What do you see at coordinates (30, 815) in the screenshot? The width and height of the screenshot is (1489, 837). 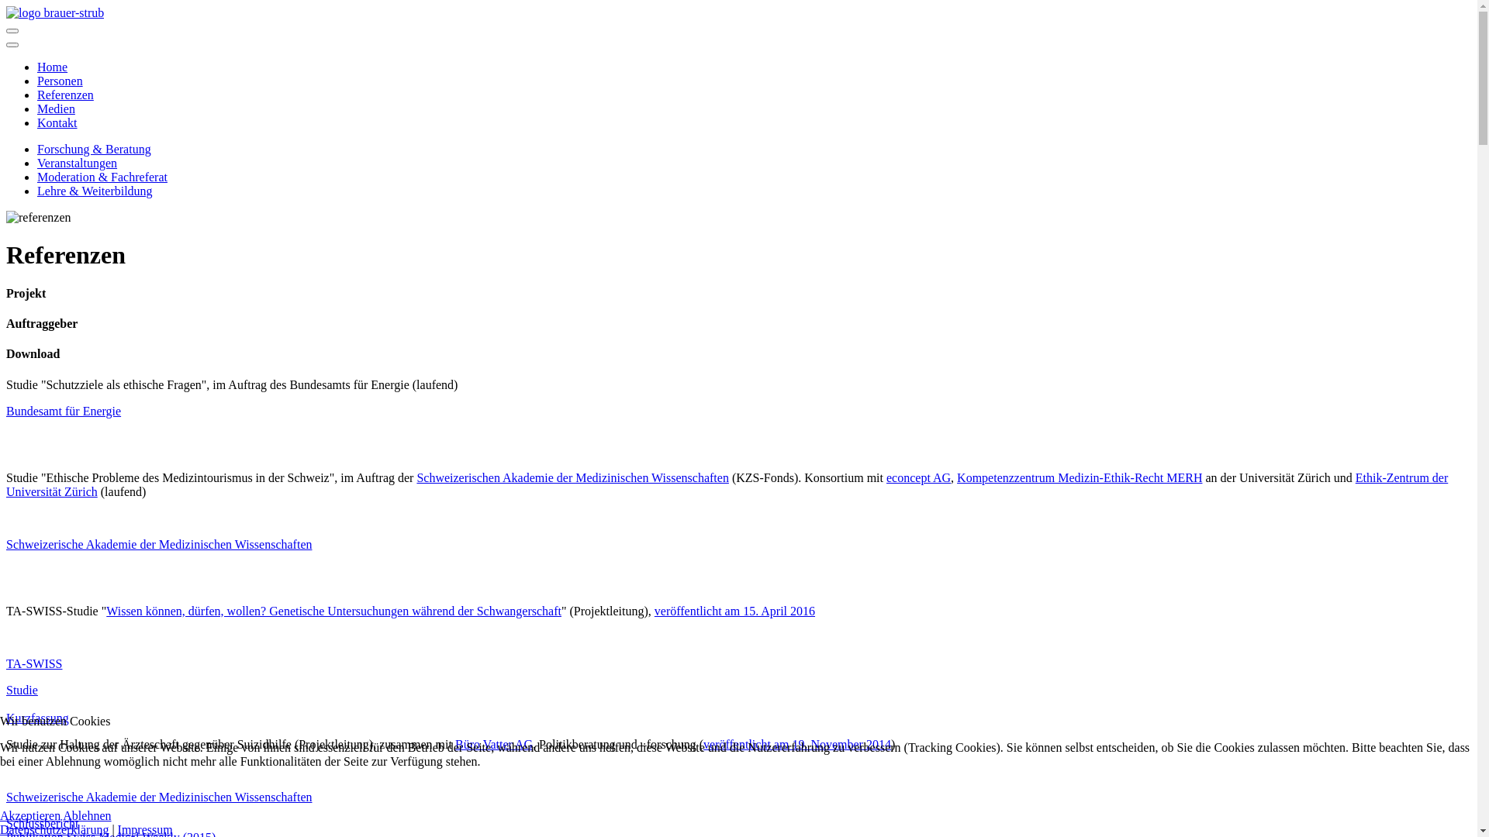 I see `Akzeptieren` at bounding box center [30, 815].